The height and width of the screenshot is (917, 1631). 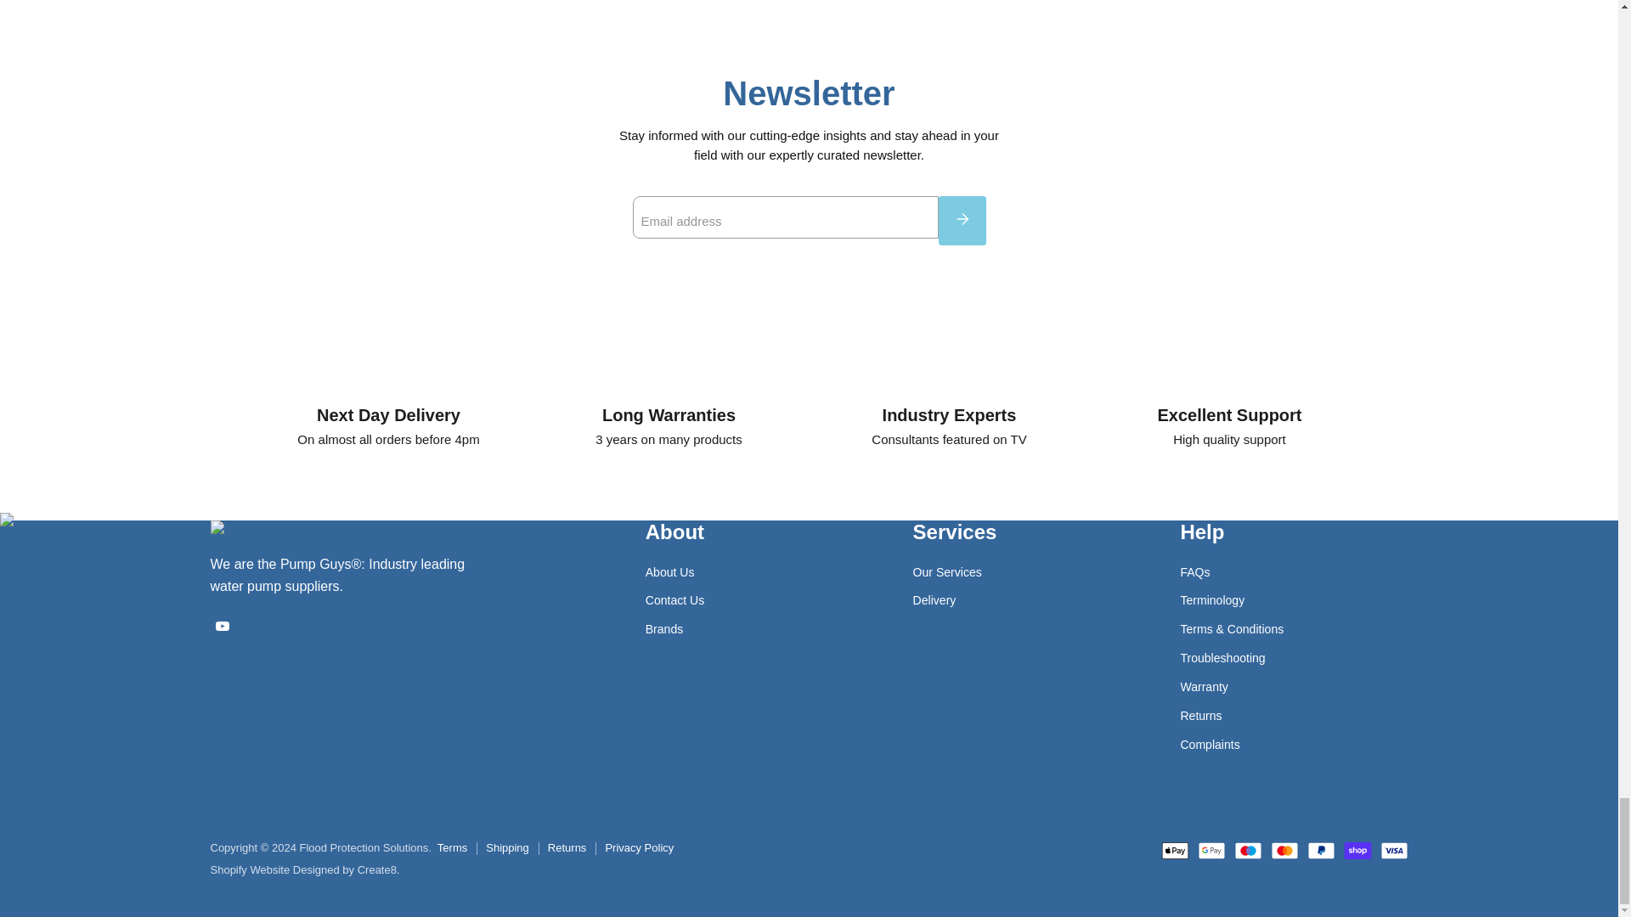 I want to click on YouTube, so click(x=223, y=625).